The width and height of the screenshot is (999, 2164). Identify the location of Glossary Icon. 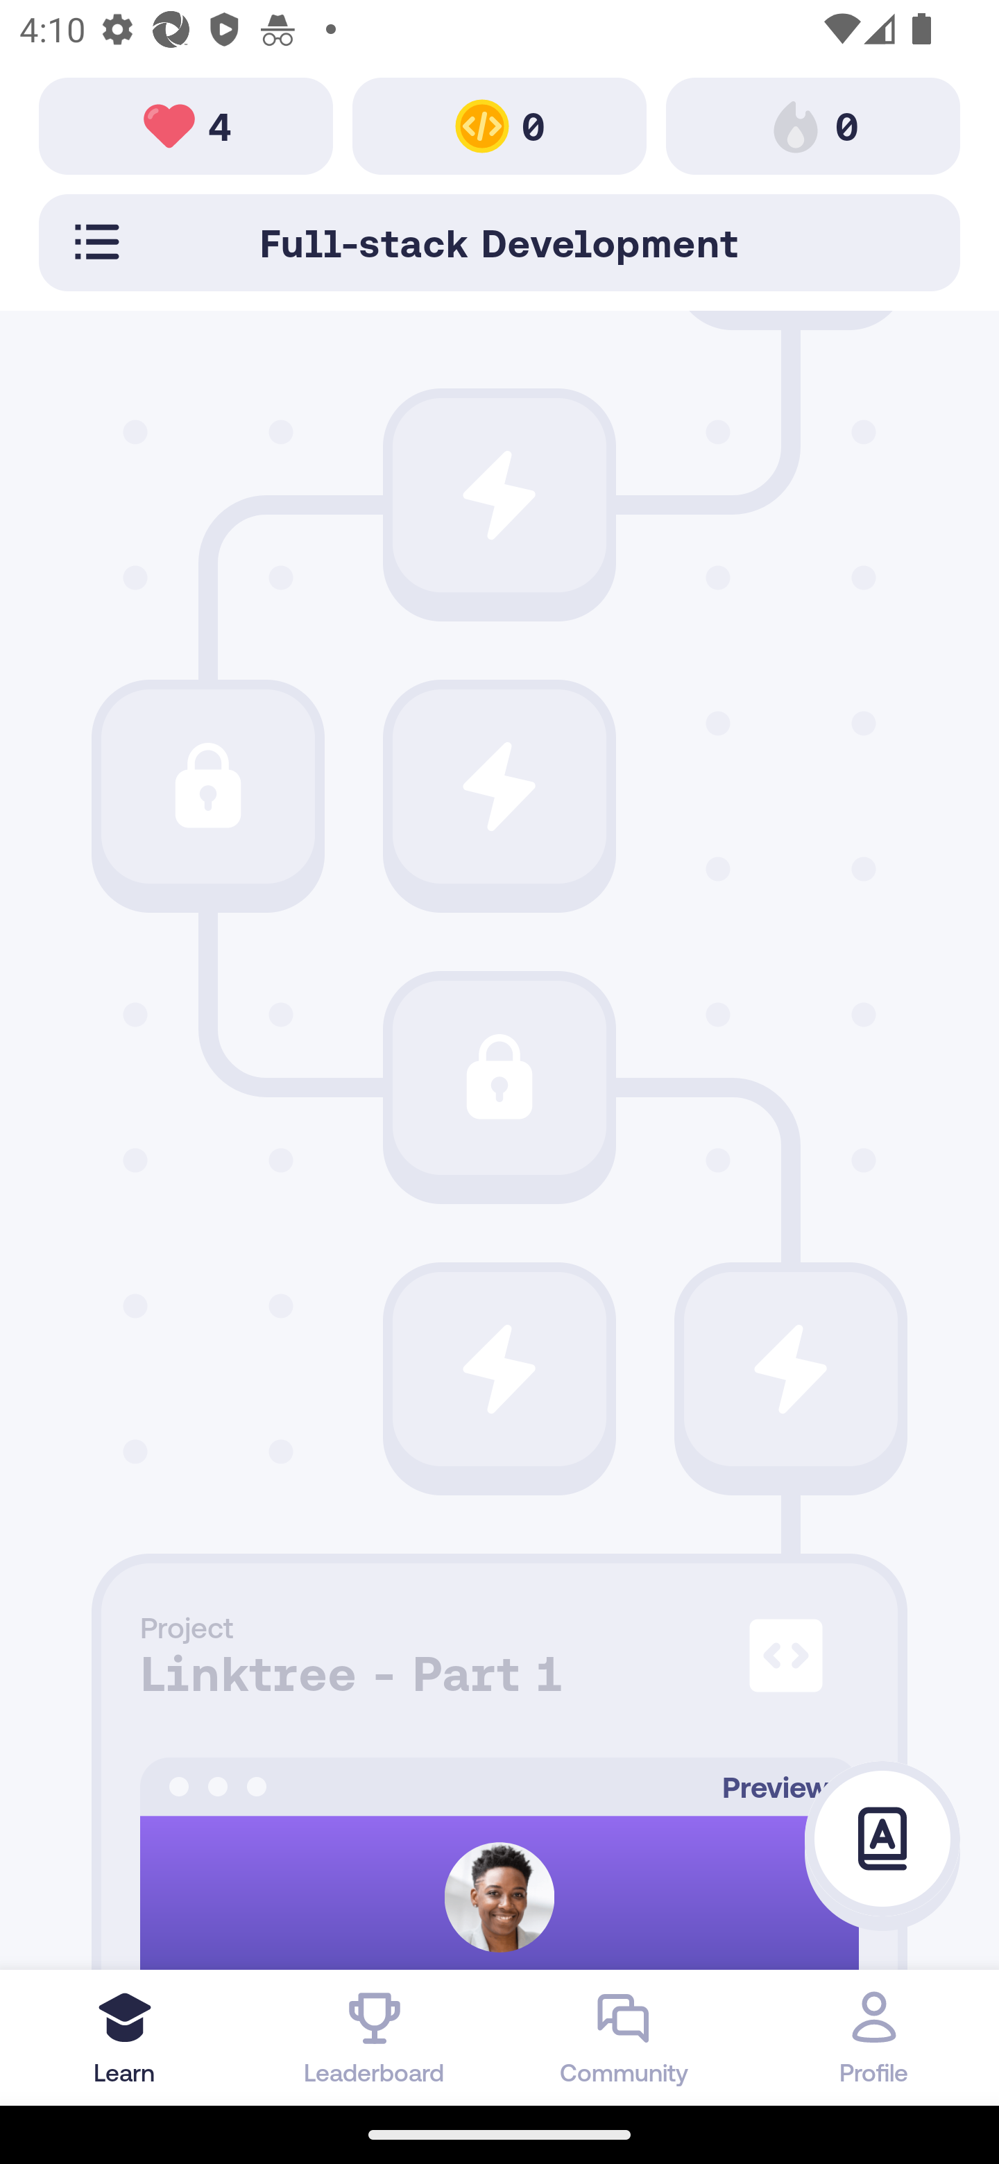
(882, 1839).